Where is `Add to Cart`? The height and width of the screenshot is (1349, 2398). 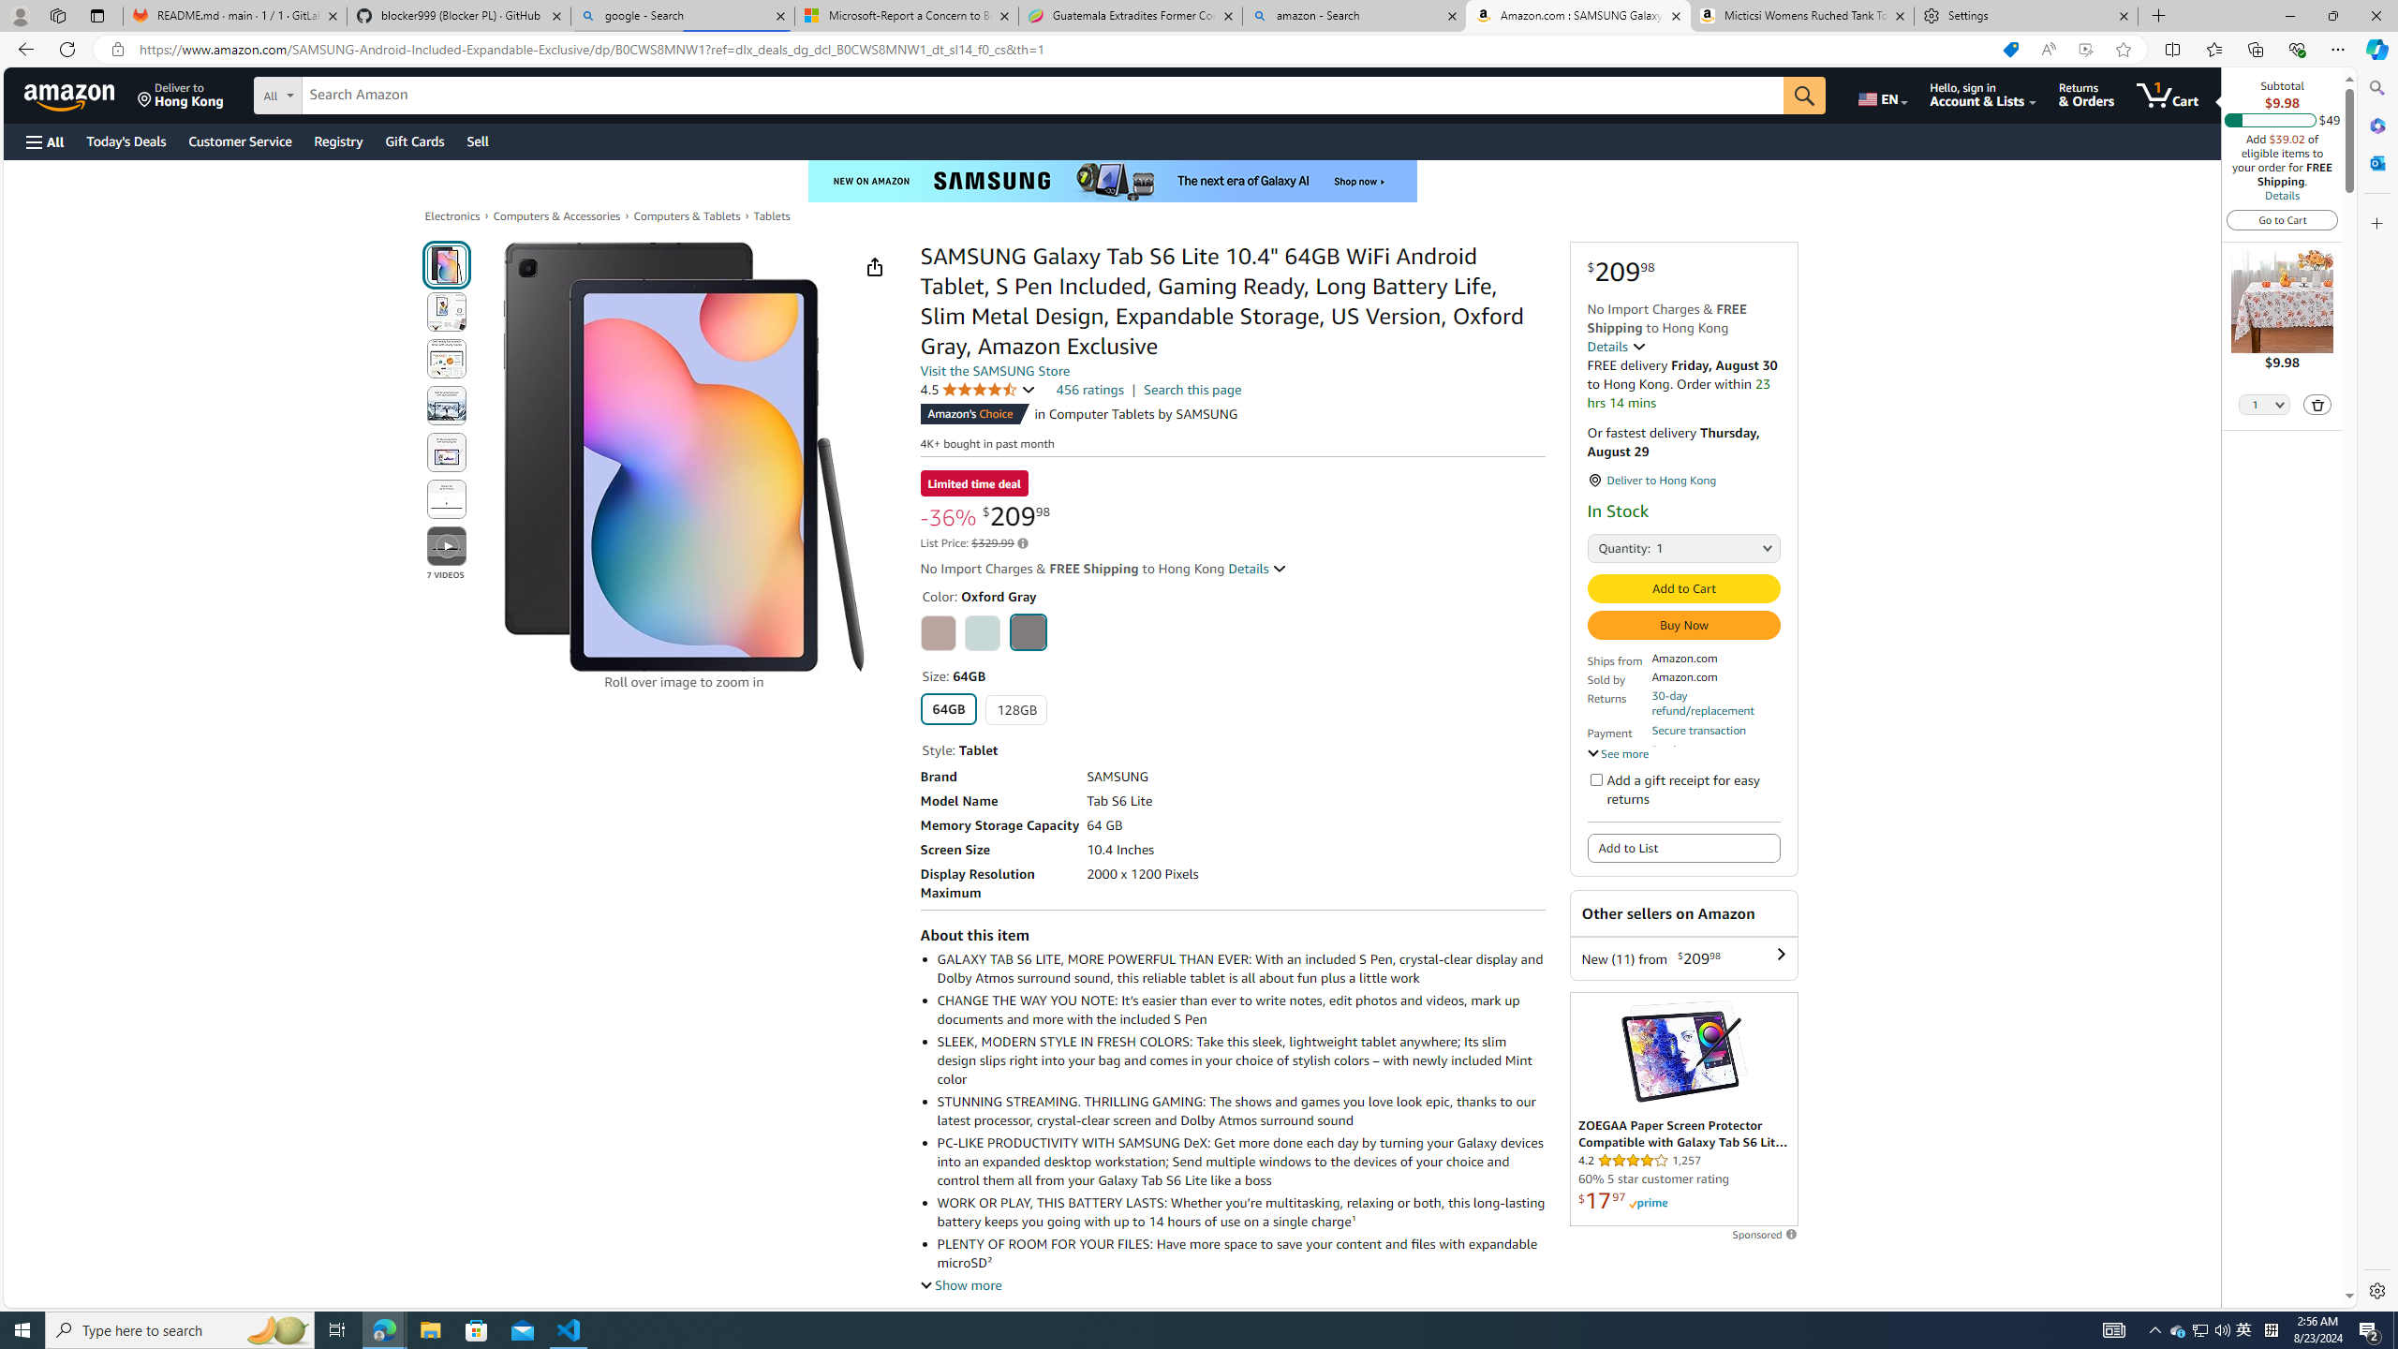
Add to Cart is located at coordinates (1682, 588).